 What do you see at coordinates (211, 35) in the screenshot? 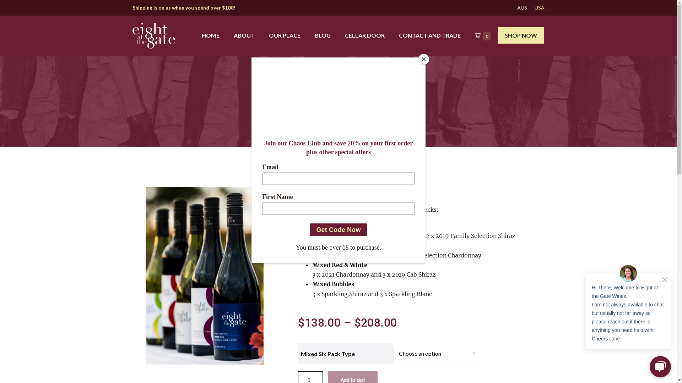
I see `HOME` at bounding box center [211, 35].